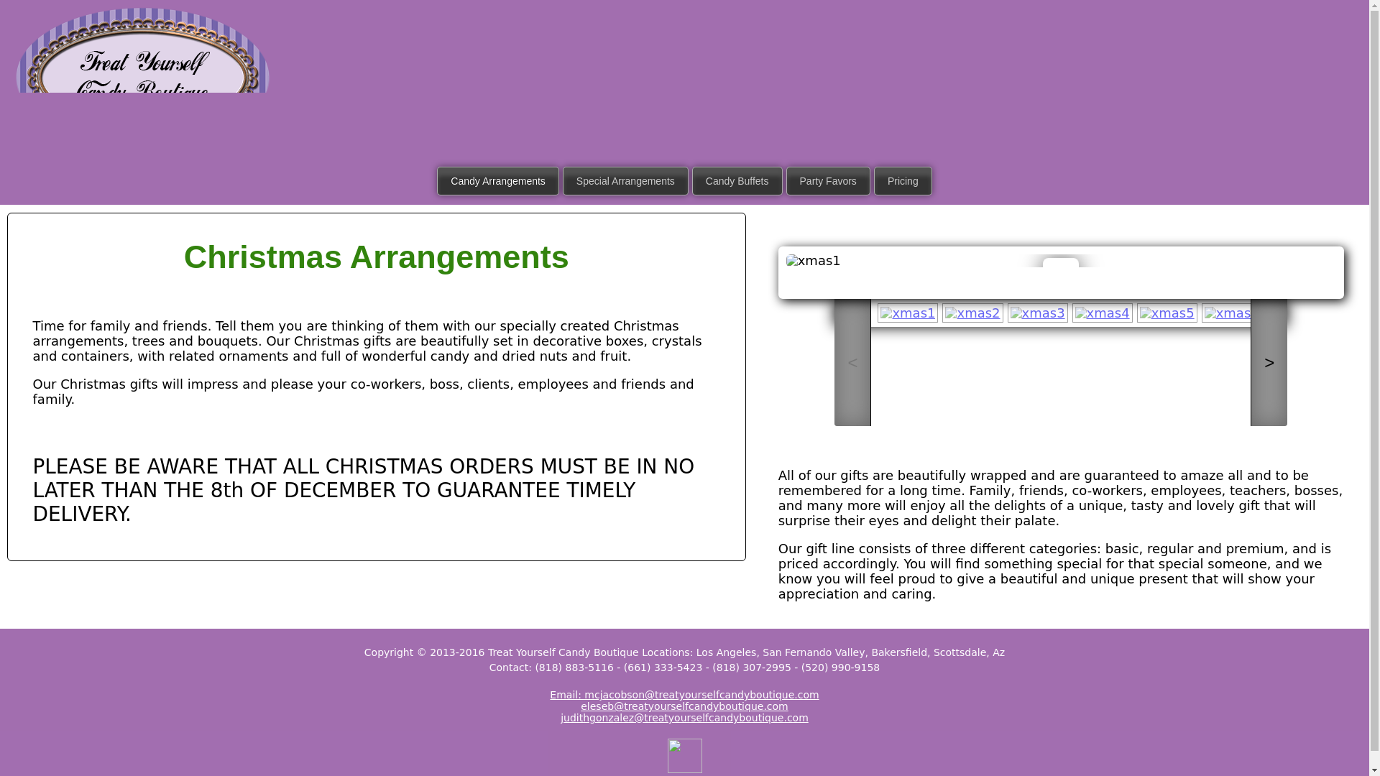  What do you see at coordinates (1061, 260) in the screenshot?
I see `xmas1` at bounding box center [1061, 260].